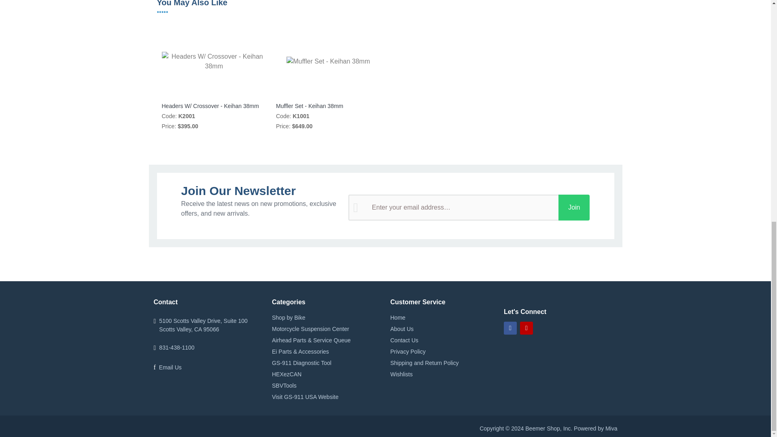  What do you see at coordinates (510, 328) in the screenshot?
I see `Facebook` at bounding box center [510, 328].